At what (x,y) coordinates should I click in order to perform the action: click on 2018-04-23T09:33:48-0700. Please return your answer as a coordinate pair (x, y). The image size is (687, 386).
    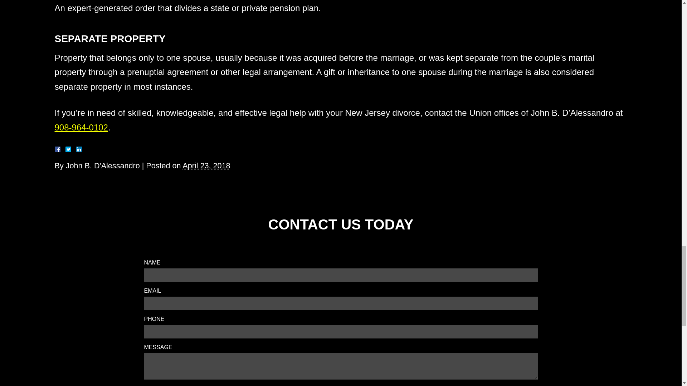
    Looking at the image, I should click on (206, 166).